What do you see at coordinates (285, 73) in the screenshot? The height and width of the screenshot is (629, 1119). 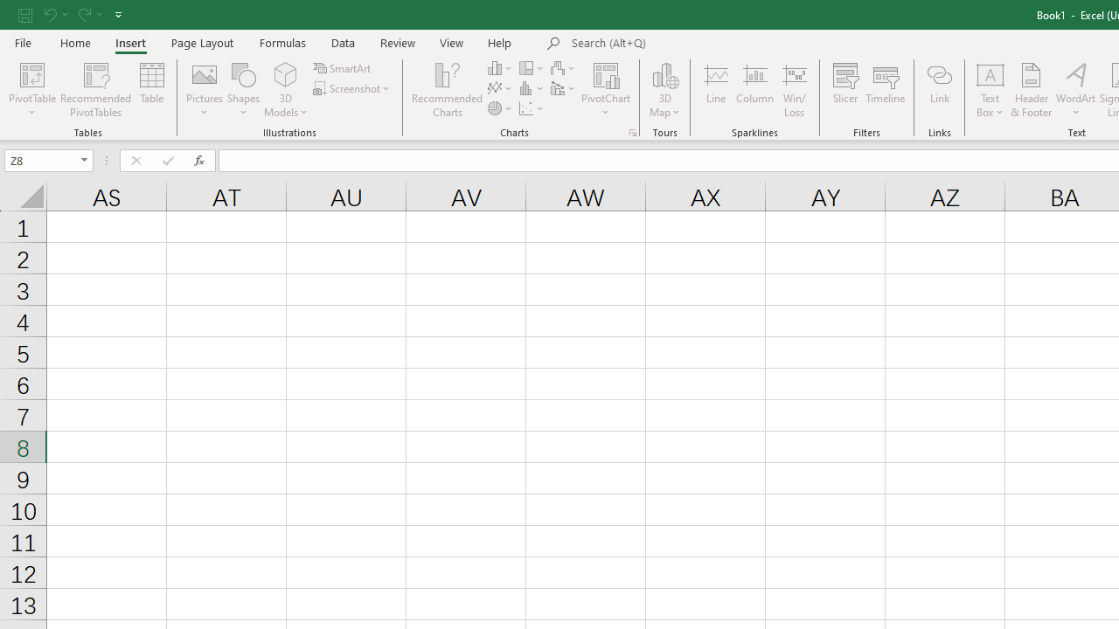 I see `3D Models` at bounding box center [285, 73].